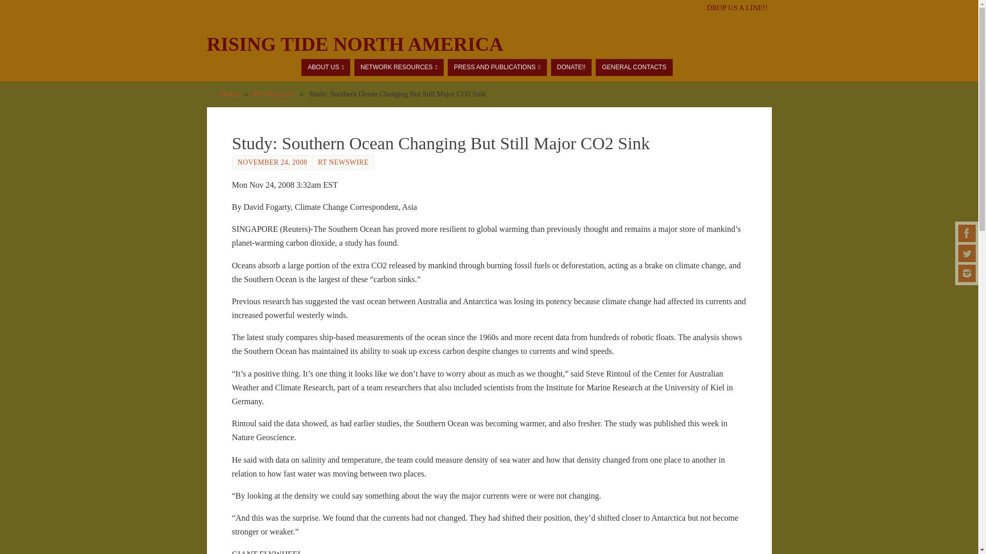  Describe the element at coordinates (967, 253) in the screenshot. I see `Twitter` at that location.